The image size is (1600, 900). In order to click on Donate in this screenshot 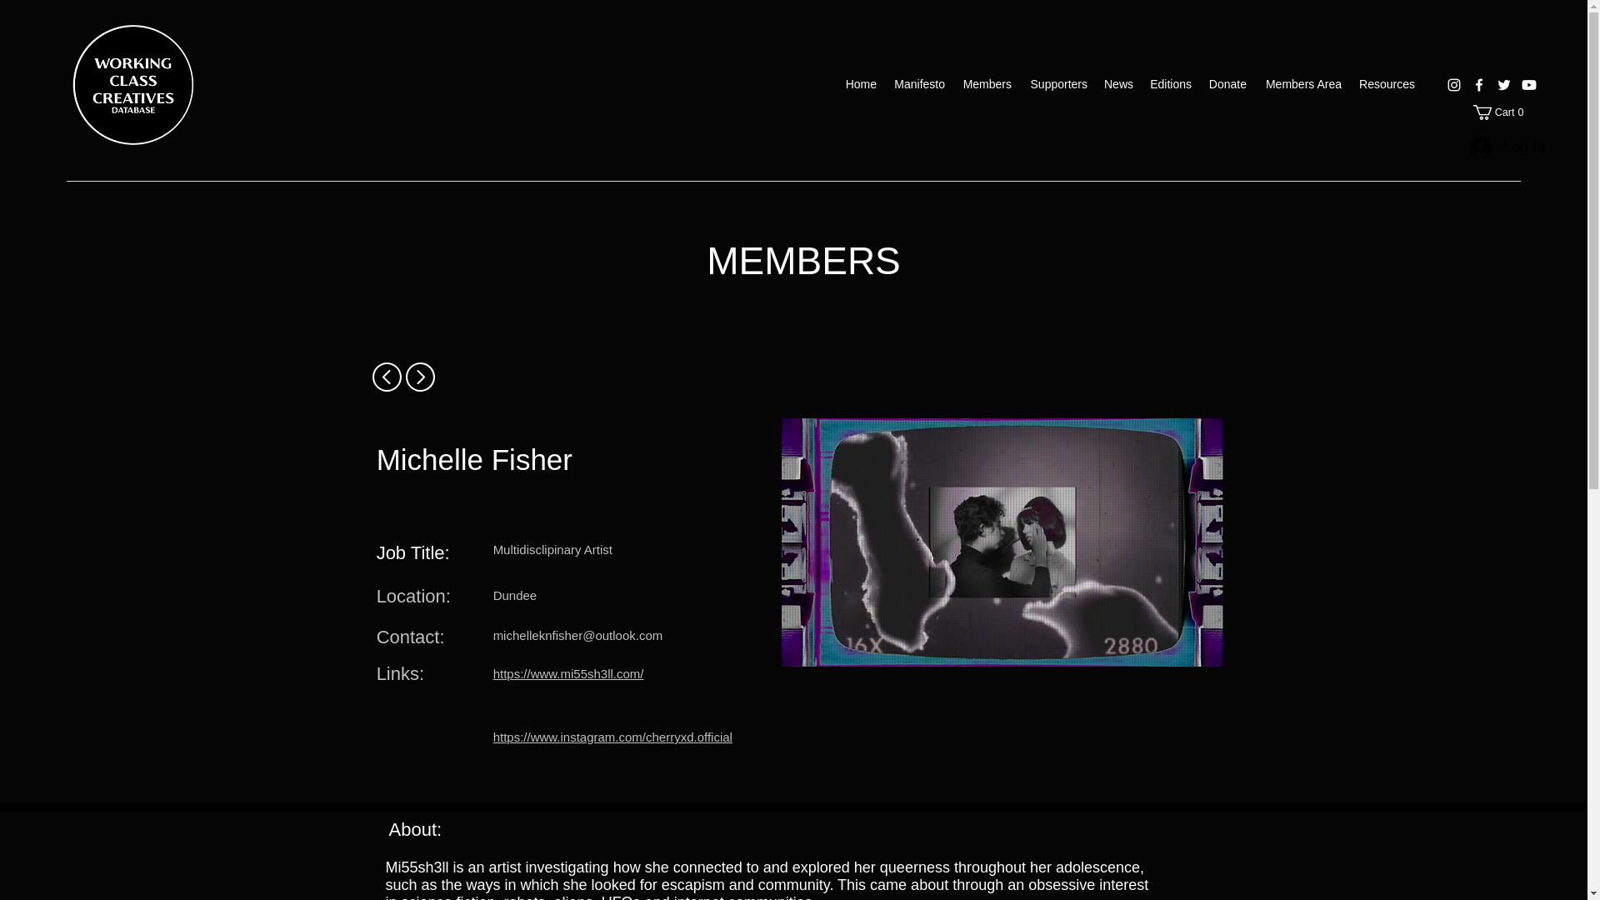, I will do `click(1302, 83)`.